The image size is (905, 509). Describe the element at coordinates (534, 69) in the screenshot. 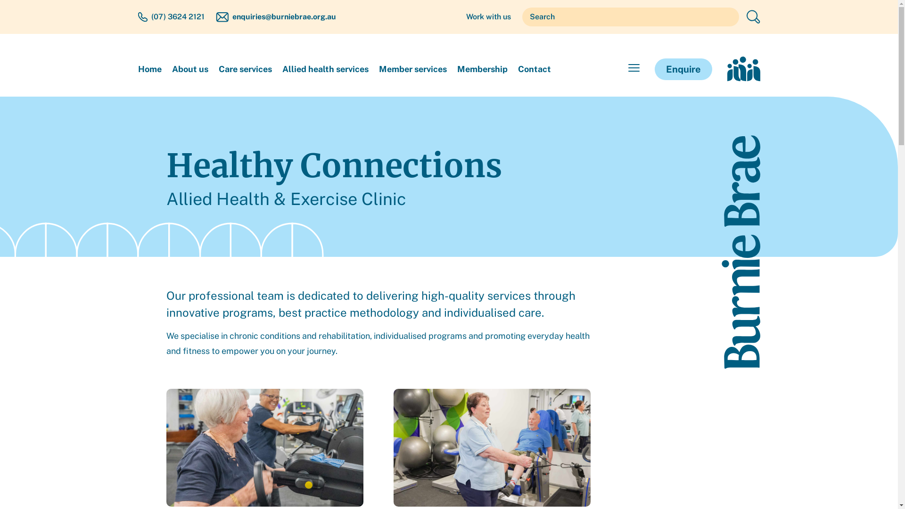

I see `Contact` at that location.